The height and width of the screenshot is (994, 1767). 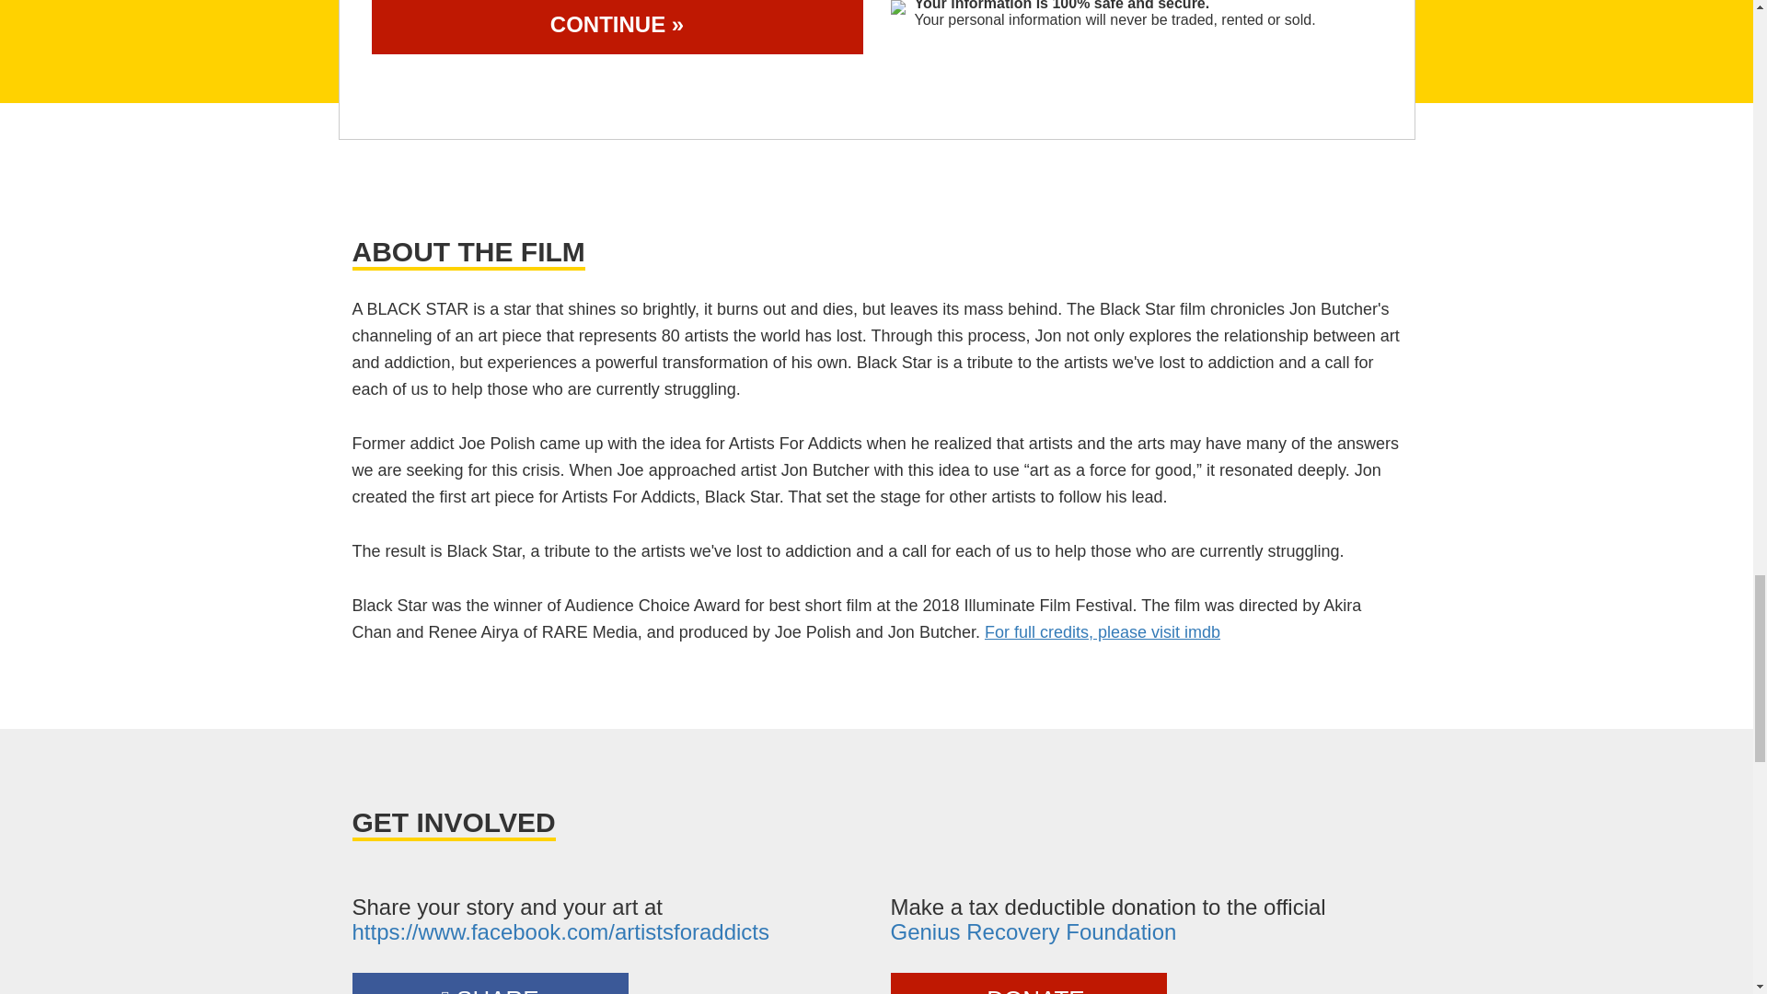 What do you see at coordinates (490, 983) in the screenshot?
I see `SHARE` at bounding box center [490, 983].